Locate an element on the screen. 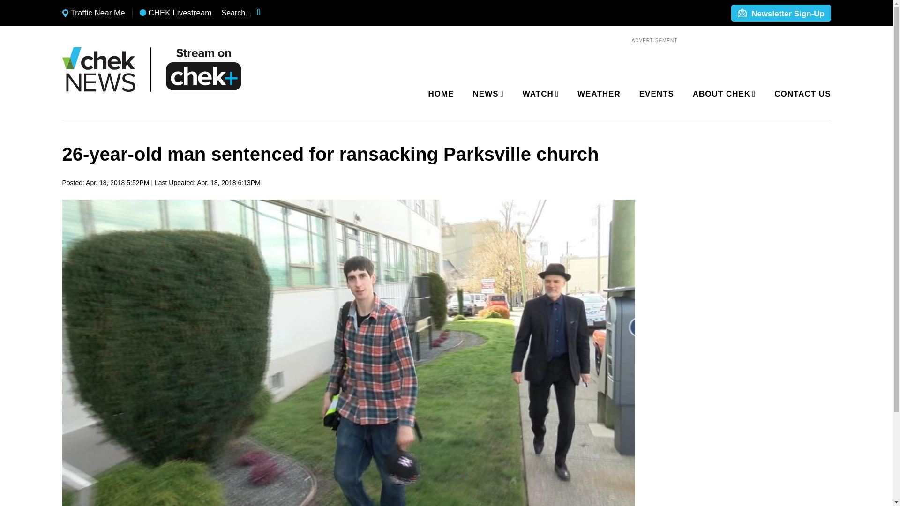  NEWS is located at coordinates (487, 94).